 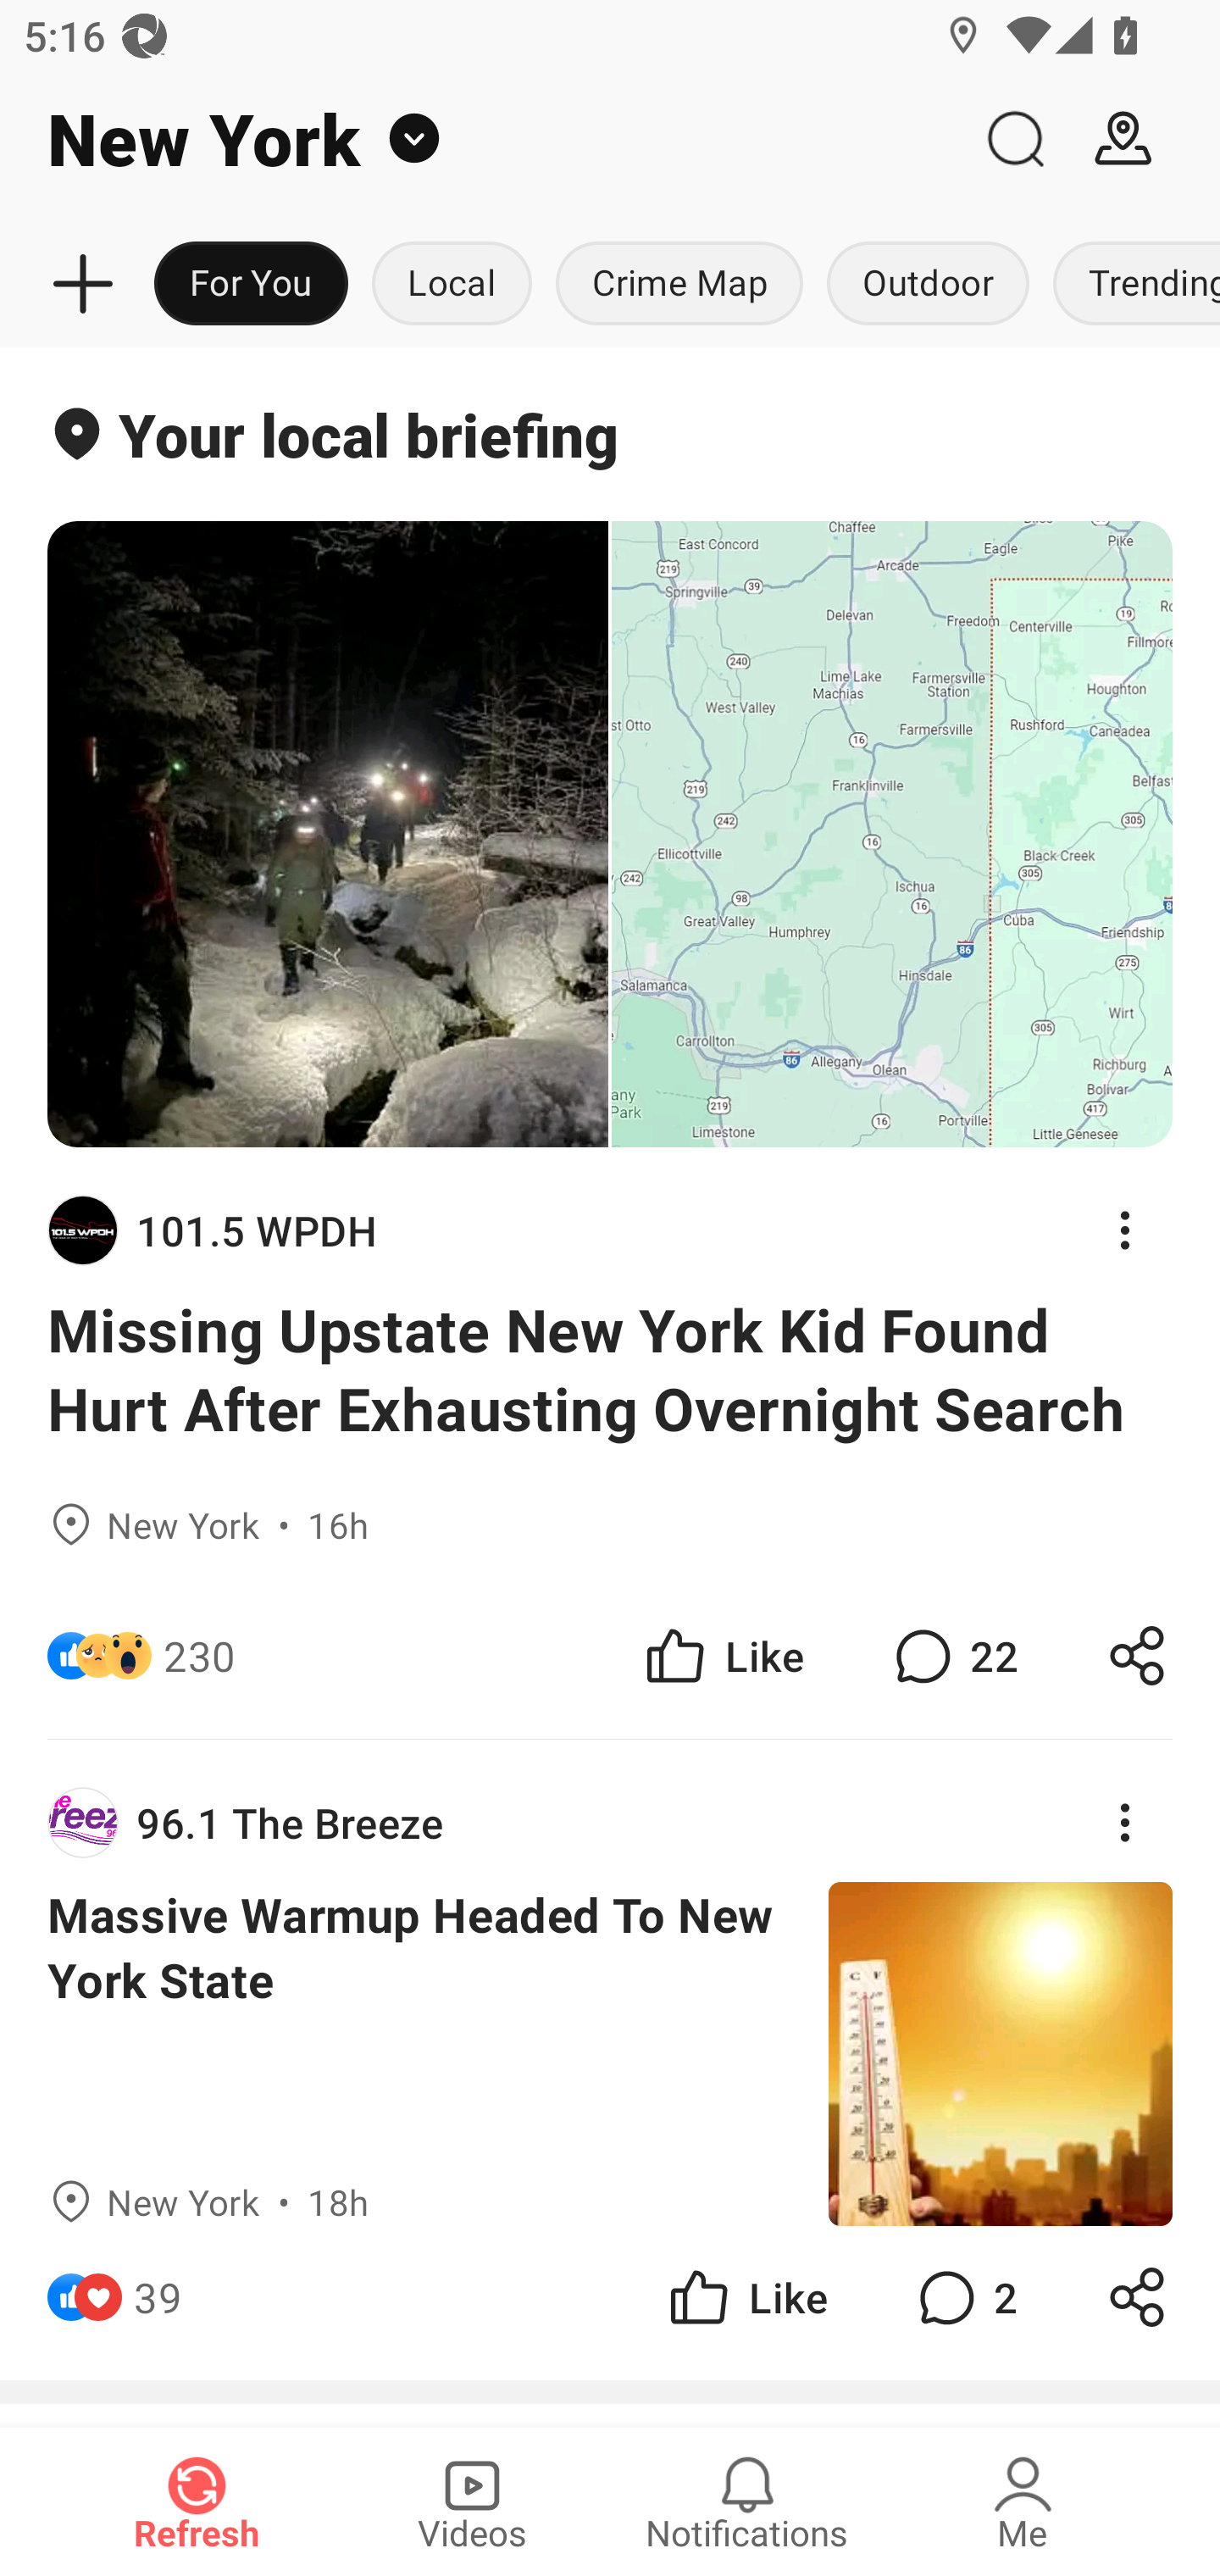 What do you see at coordinates (747, 2501) in the screenshot?
I see `Notifications` at bounding box center [747, 2501].